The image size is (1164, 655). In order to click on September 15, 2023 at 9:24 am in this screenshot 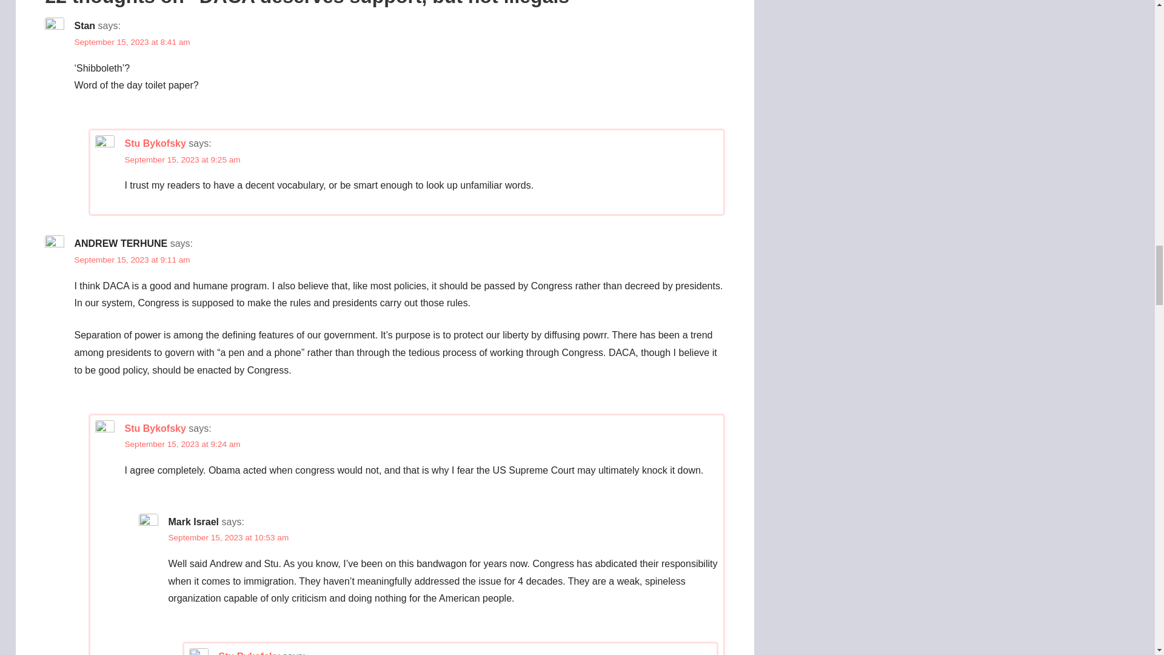, I will do `click(182, 444)`.